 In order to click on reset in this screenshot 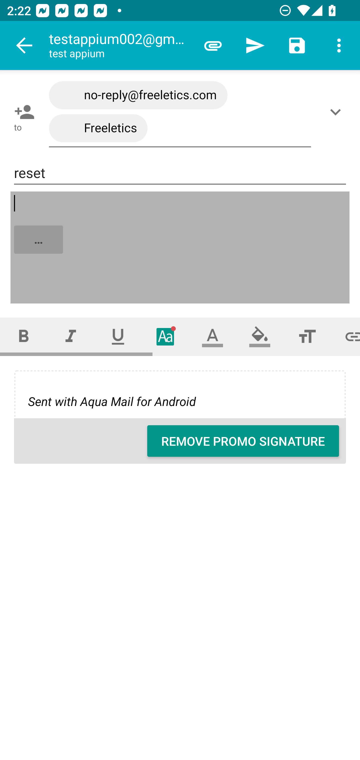, I will do `click(180, 173)`.